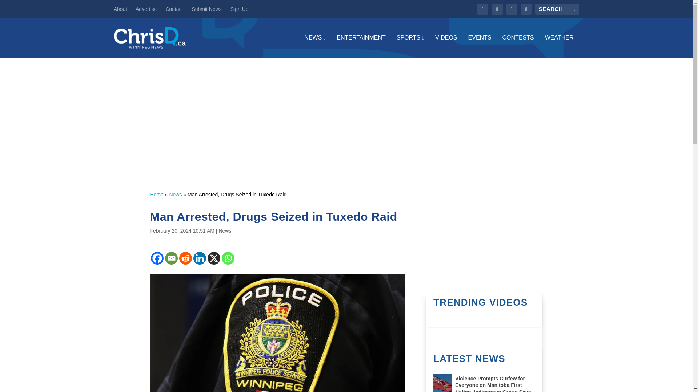  What do you see at coordinates (557, 9) in the screenshot?
I see `Search for:` at bounding box center [557, 9].